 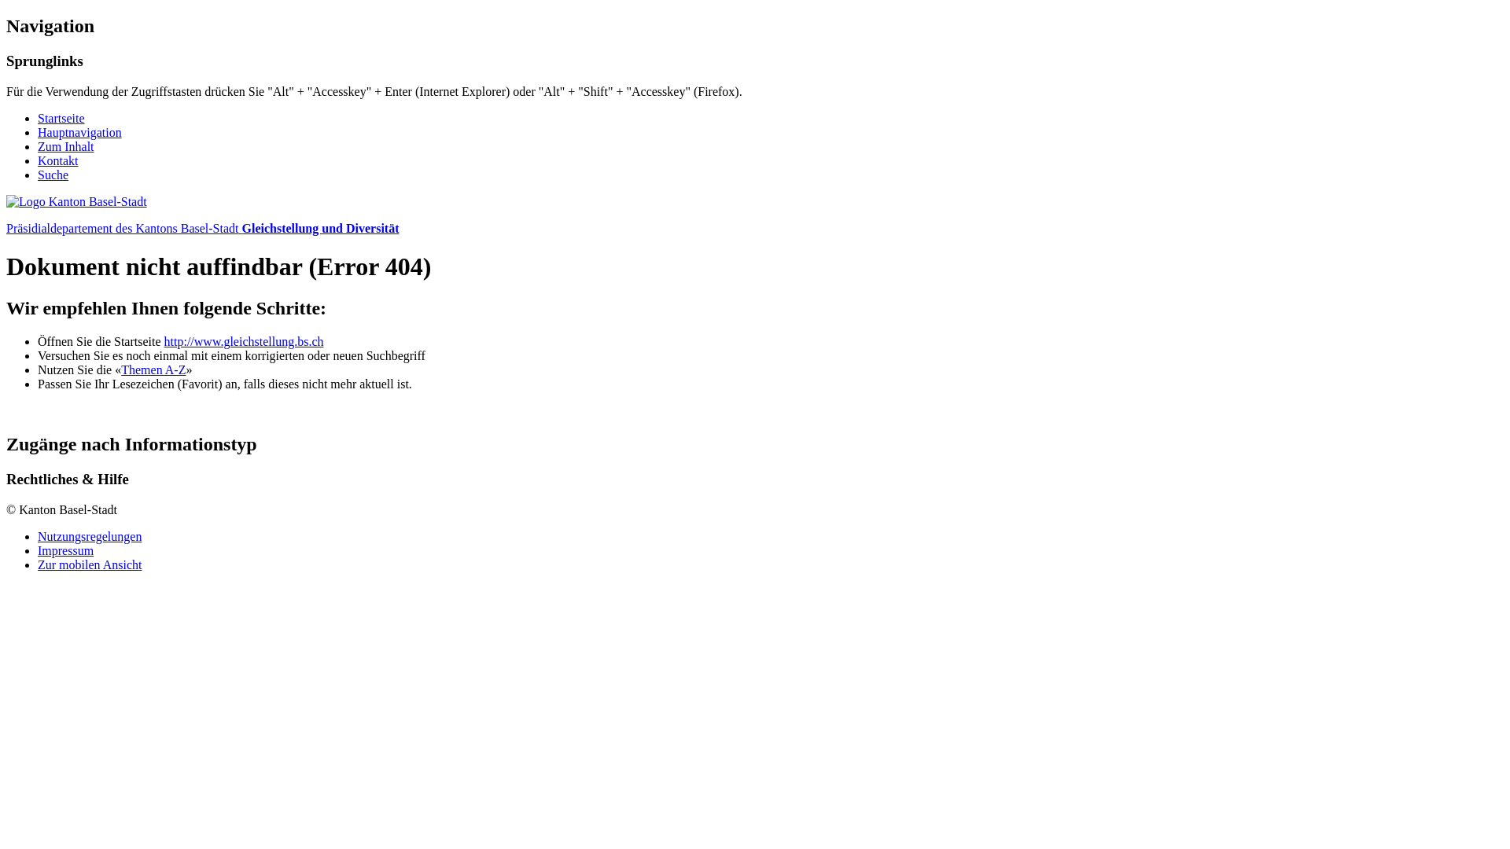 What do you see at coordinates (153, 369) in the screenshot?
I see `Themen A-Z` at bounding box center [153, 369].